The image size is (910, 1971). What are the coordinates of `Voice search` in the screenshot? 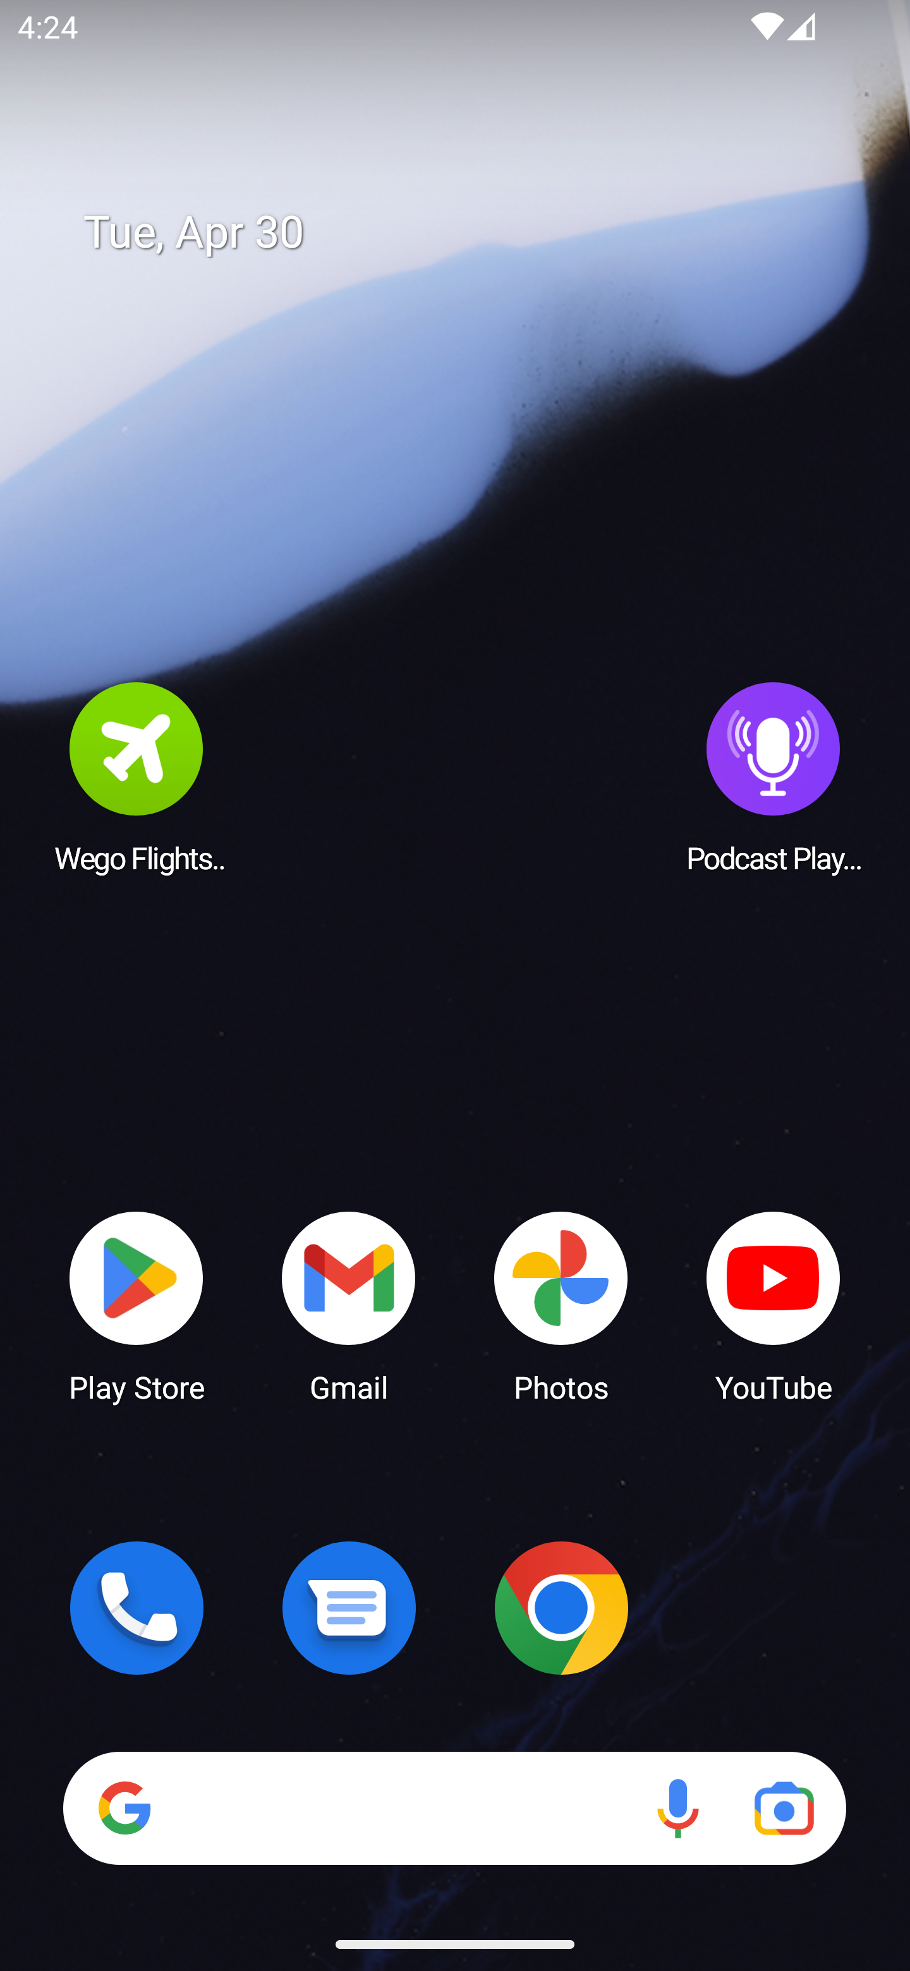 It's located at (677, 1808).